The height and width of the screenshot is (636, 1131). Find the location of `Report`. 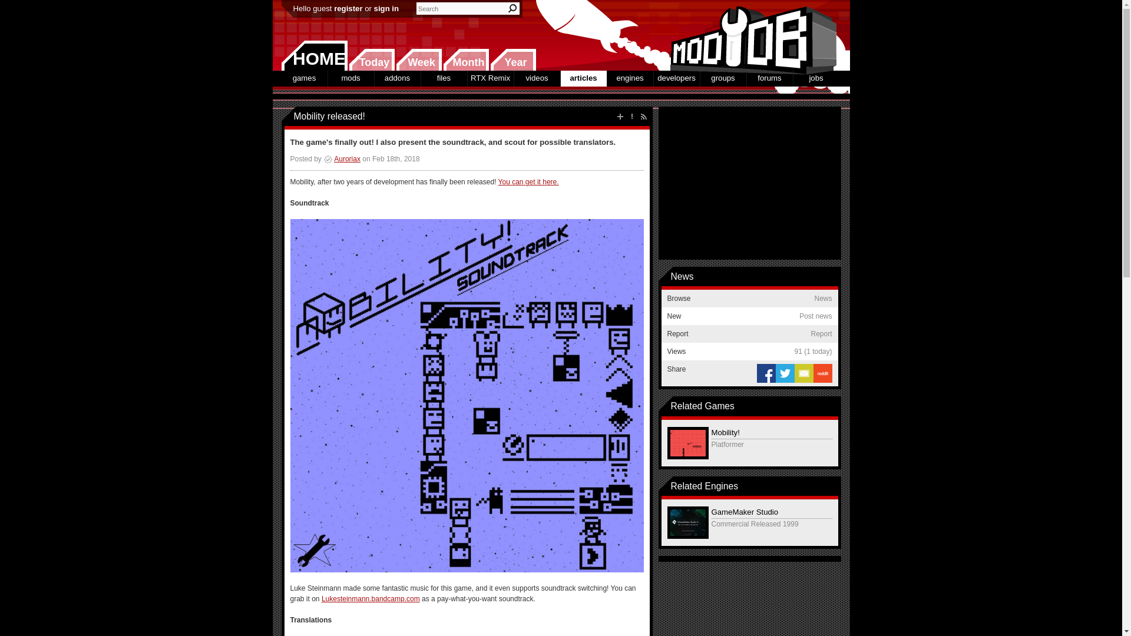

Report is located at coordinates (631, 117).